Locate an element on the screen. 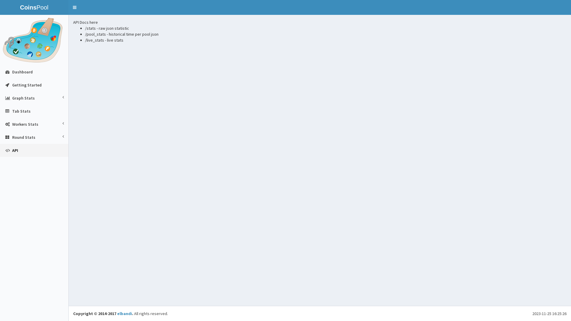  Getting Started is located at coordinates (34, 85).